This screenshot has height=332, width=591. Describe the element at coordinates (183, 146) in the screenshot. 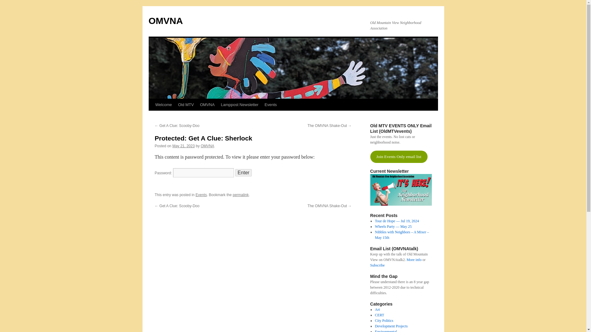

I see `3:50 pm` at that location.